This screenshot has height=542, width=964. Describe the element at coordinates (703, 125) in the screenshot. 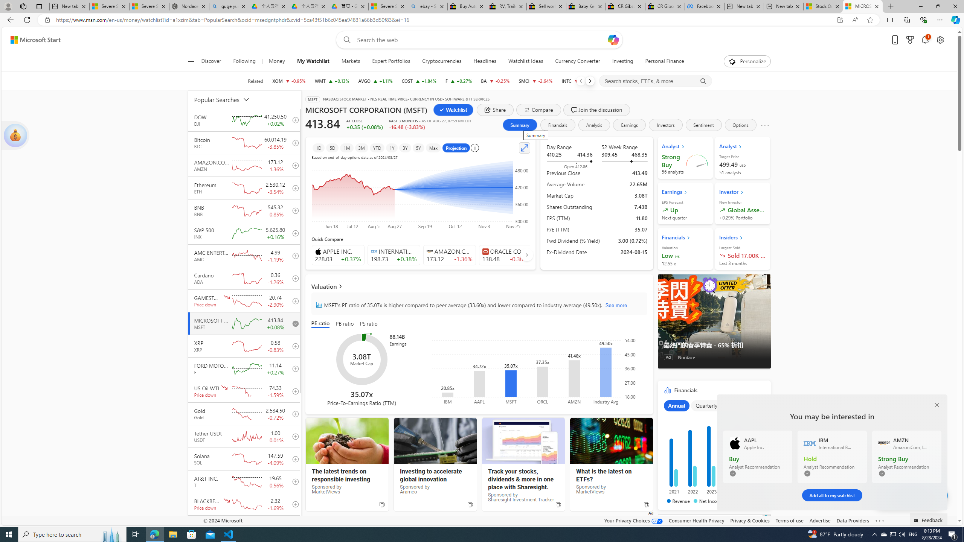

I see `Sentiment` at that location.